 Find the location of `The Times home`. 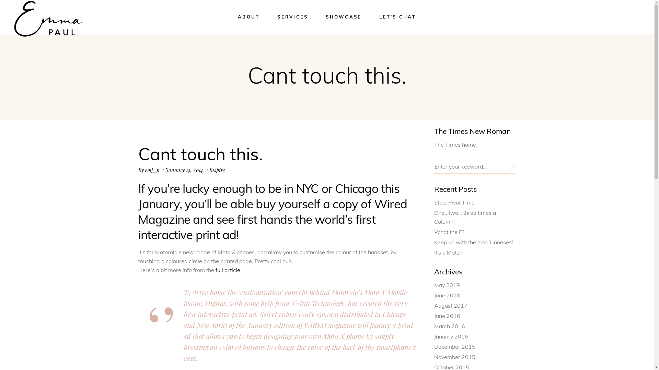

The Times home is located at coordinates (455, 145).